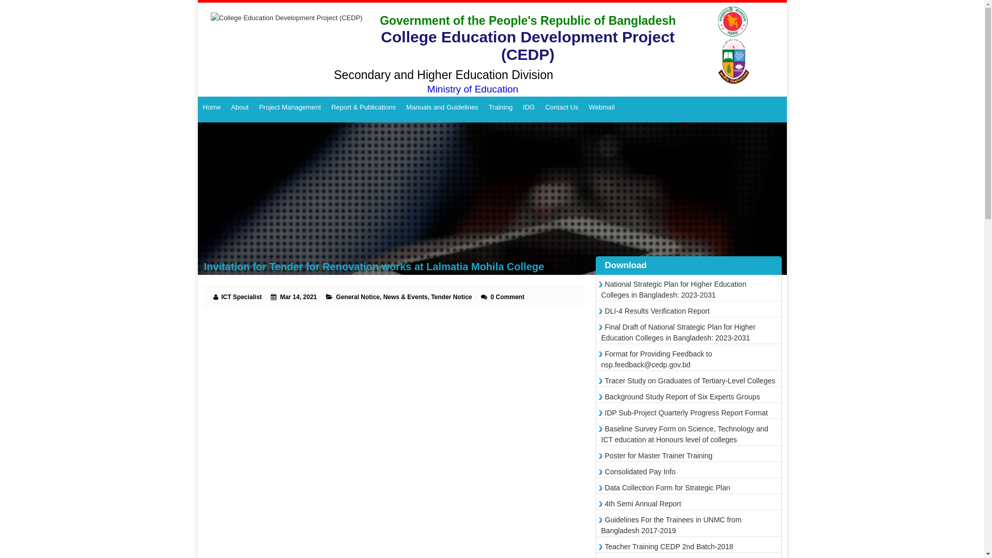 The height and width of the screenshot is (558, 992). I want to click on College Education Development Project (CEDP), so click(282, 39).